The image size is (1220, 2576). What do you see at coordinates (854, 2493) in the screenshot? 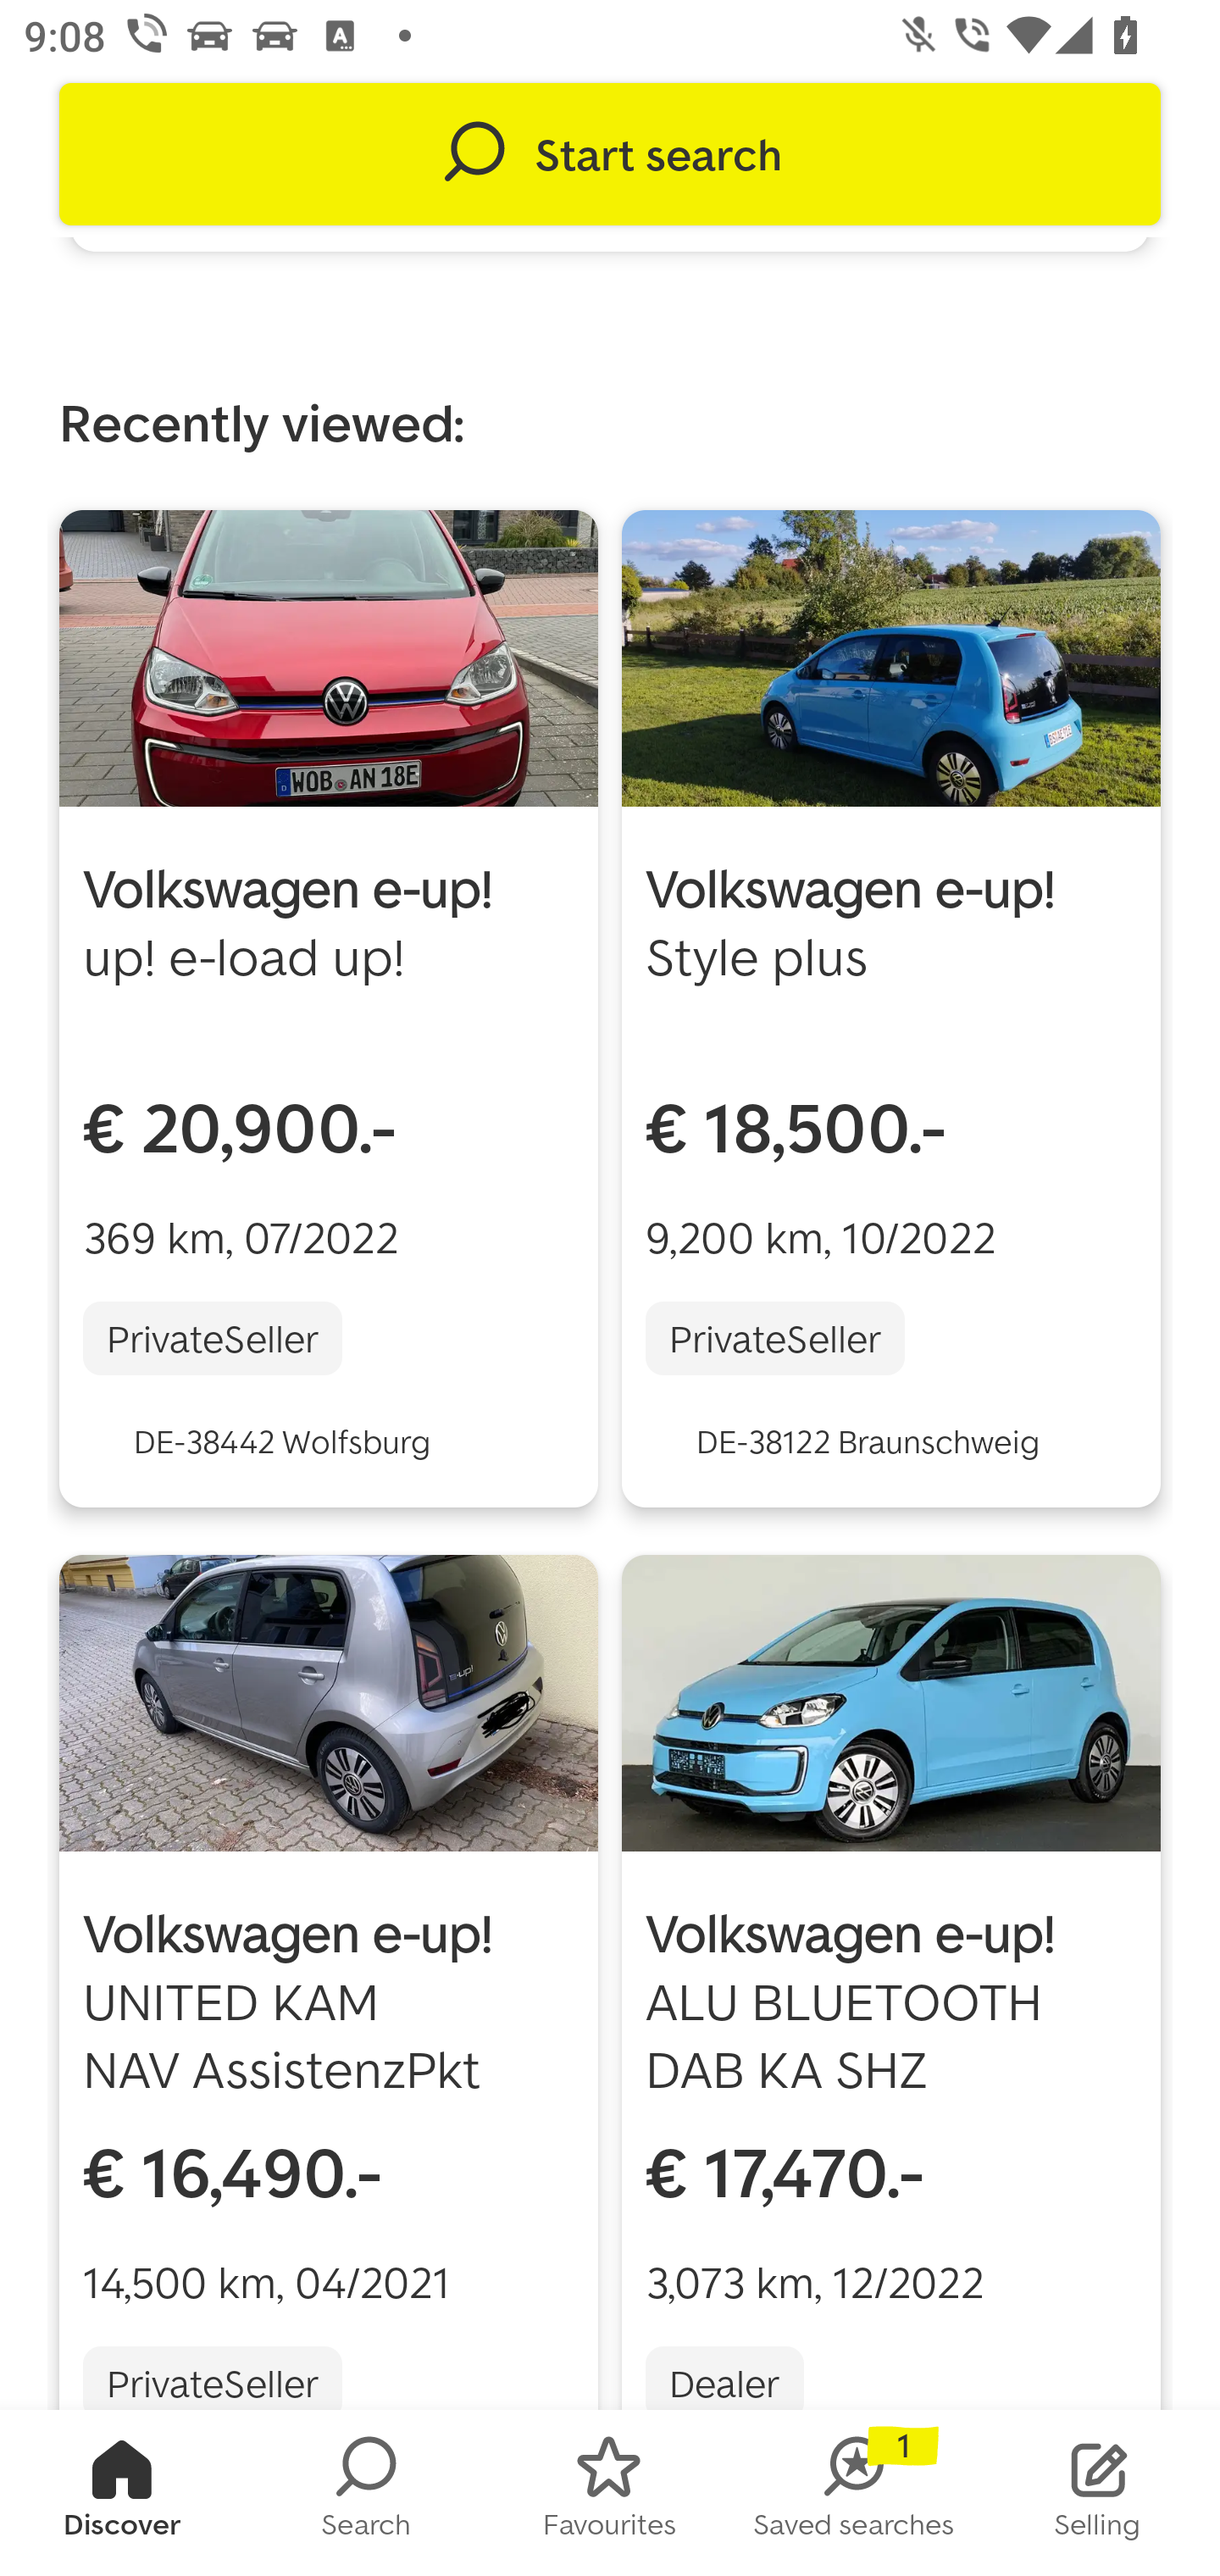
I see `SAVED_SEARCHES Saved searches 1` at bounding box center [854, 2493].